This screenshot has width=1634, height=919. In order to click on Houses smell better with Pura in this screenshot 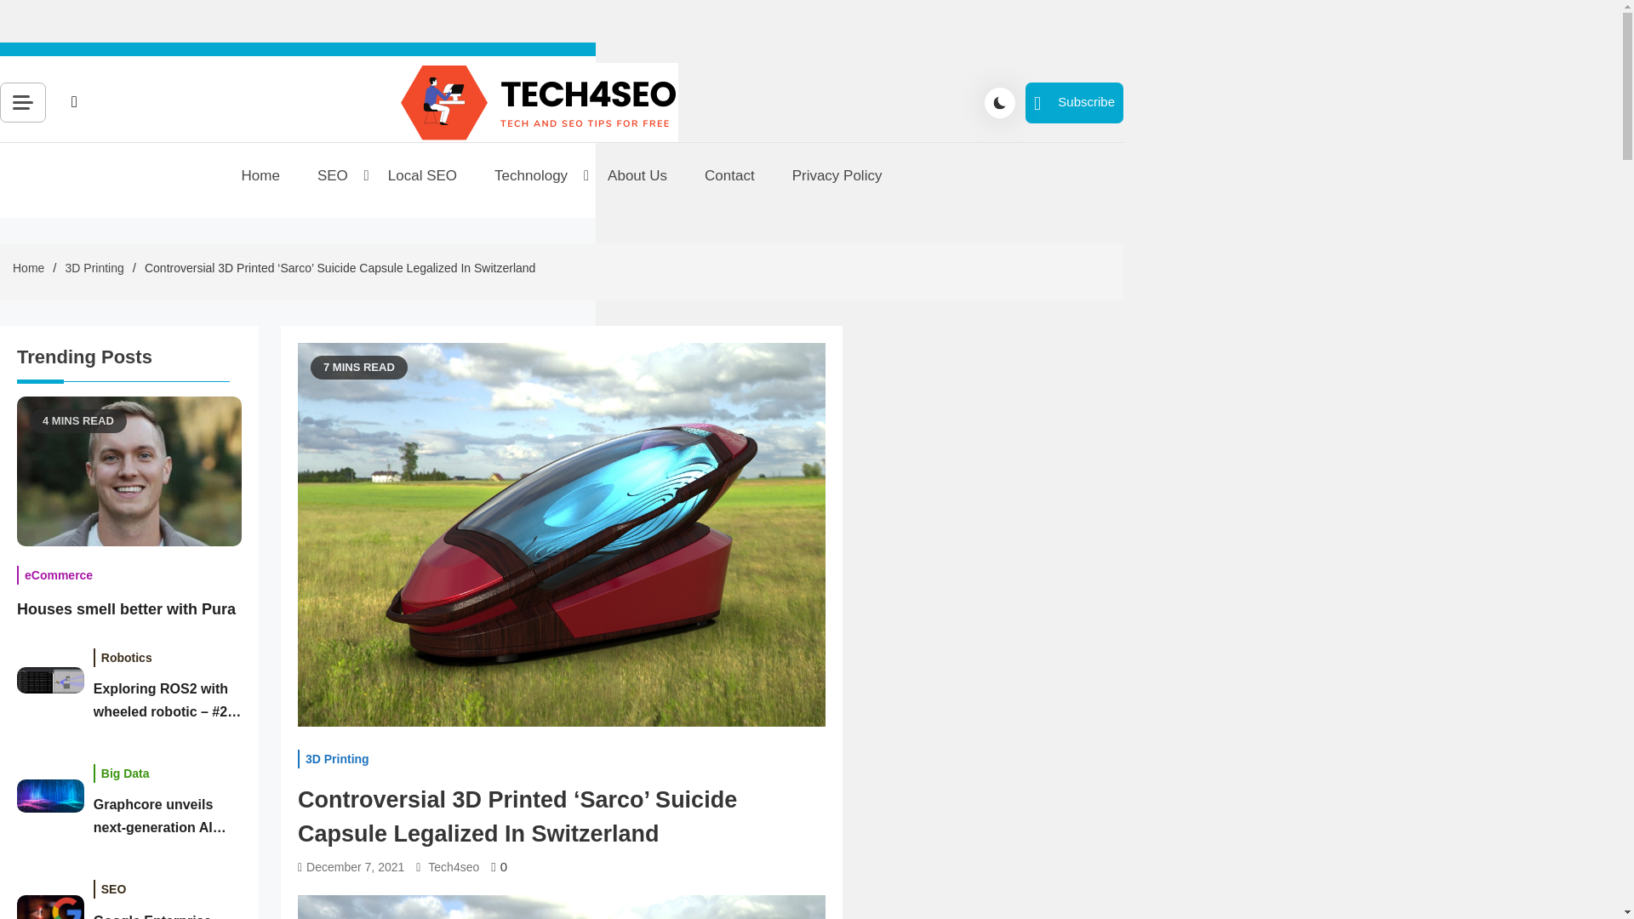, I will do `click(129, 471)`.